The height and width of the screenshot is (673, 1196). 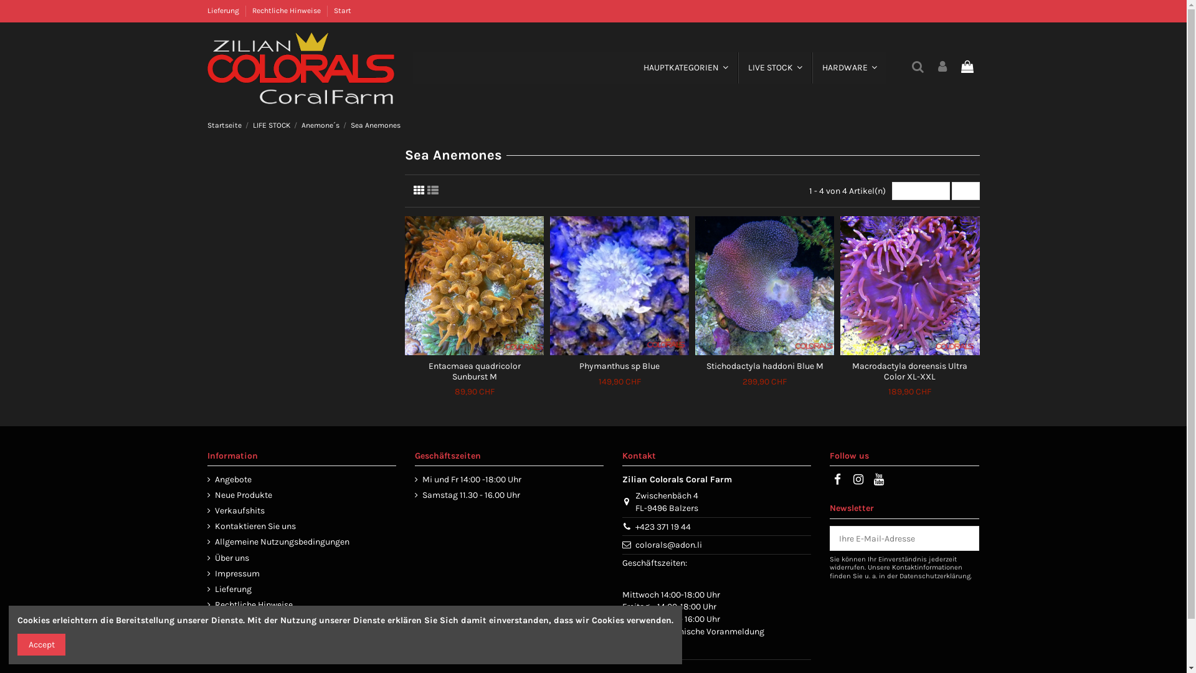 I want to click on Angebote, so click(x=229, y=480).